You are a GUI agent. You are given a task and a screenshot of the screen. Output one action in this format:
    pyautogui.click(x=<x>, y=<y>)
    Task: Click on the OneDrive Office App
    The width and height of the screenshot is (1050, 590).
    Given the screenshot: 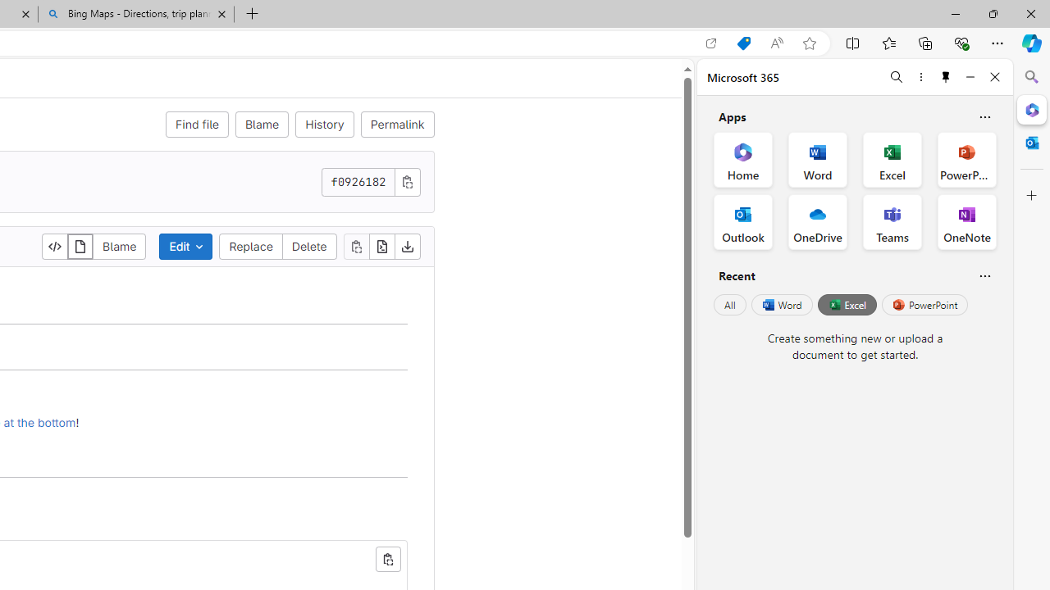 What is the action you would take?
    pyautogui.click(x=817, y=221)
    